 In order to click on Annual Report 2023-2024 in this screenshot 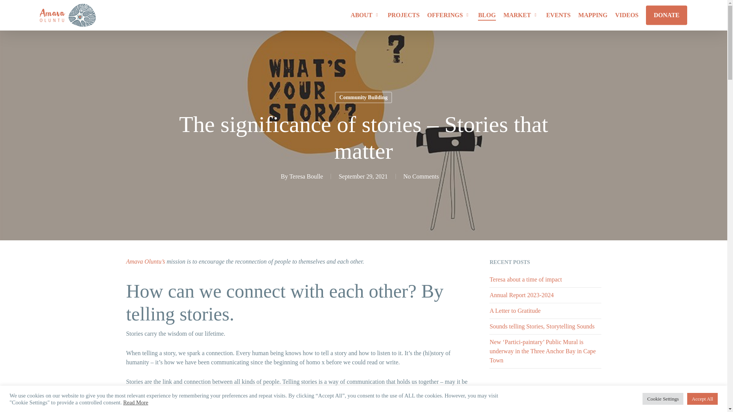, I will do `click(521, 295)`.